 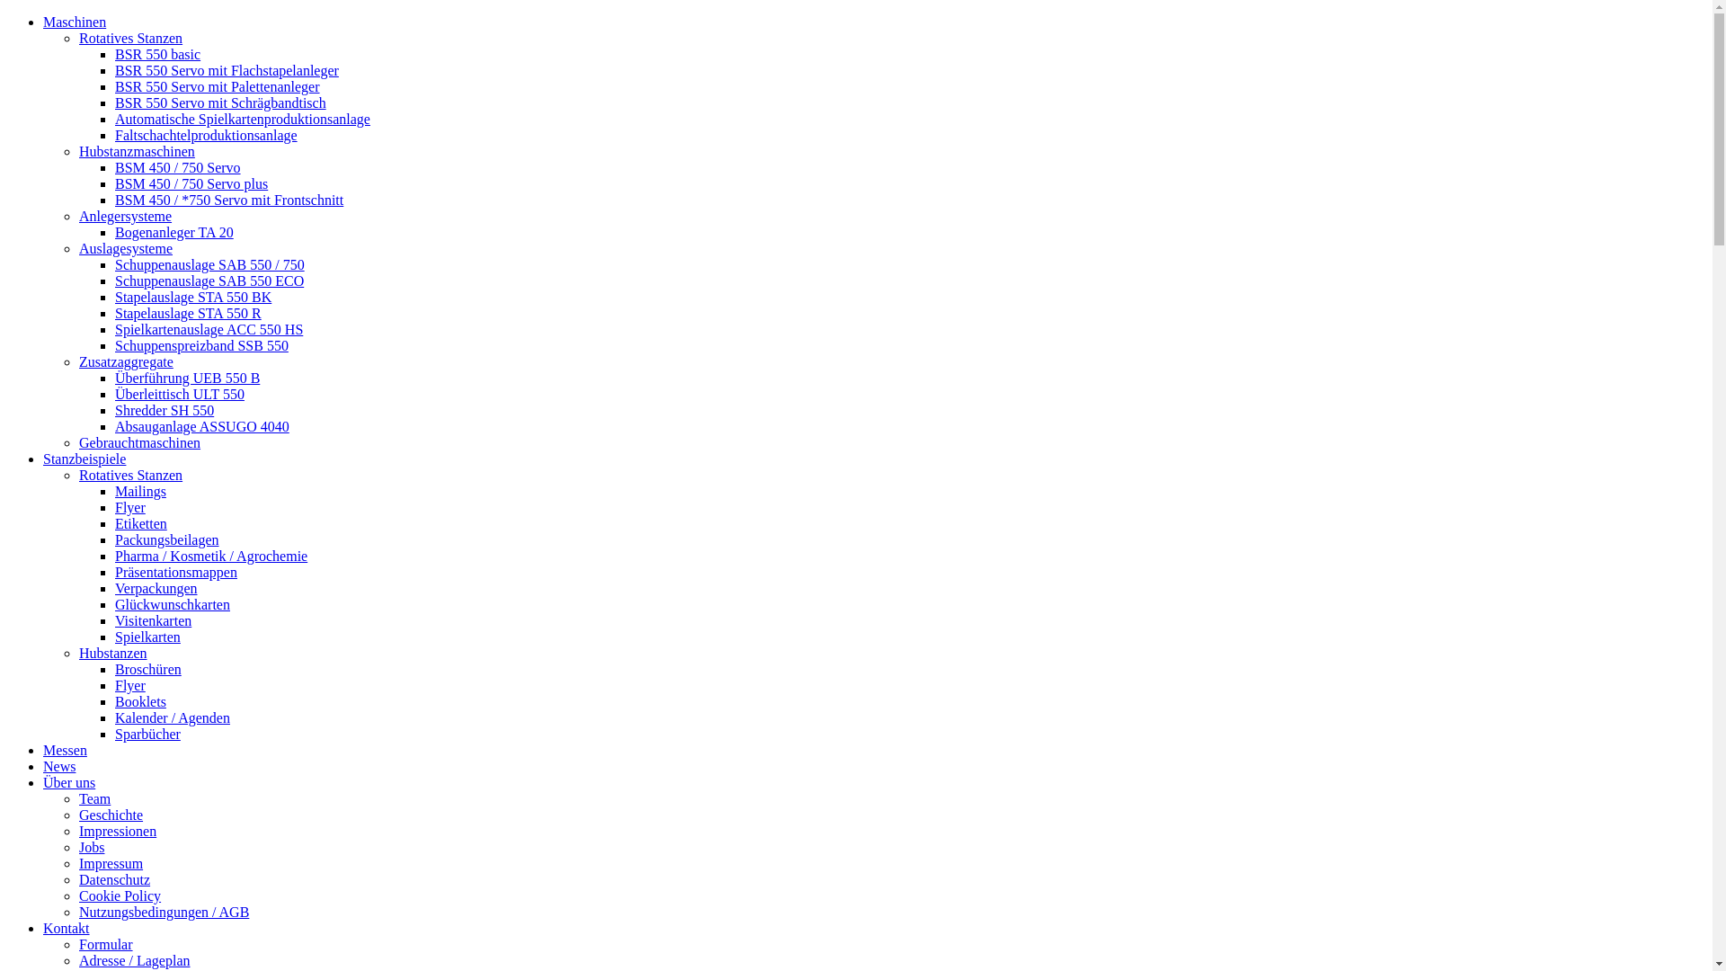 What do you see at coordinates (85, 459) in the screenshot?
I see `Stanzbeispiele` at bounding box center [85, 459].